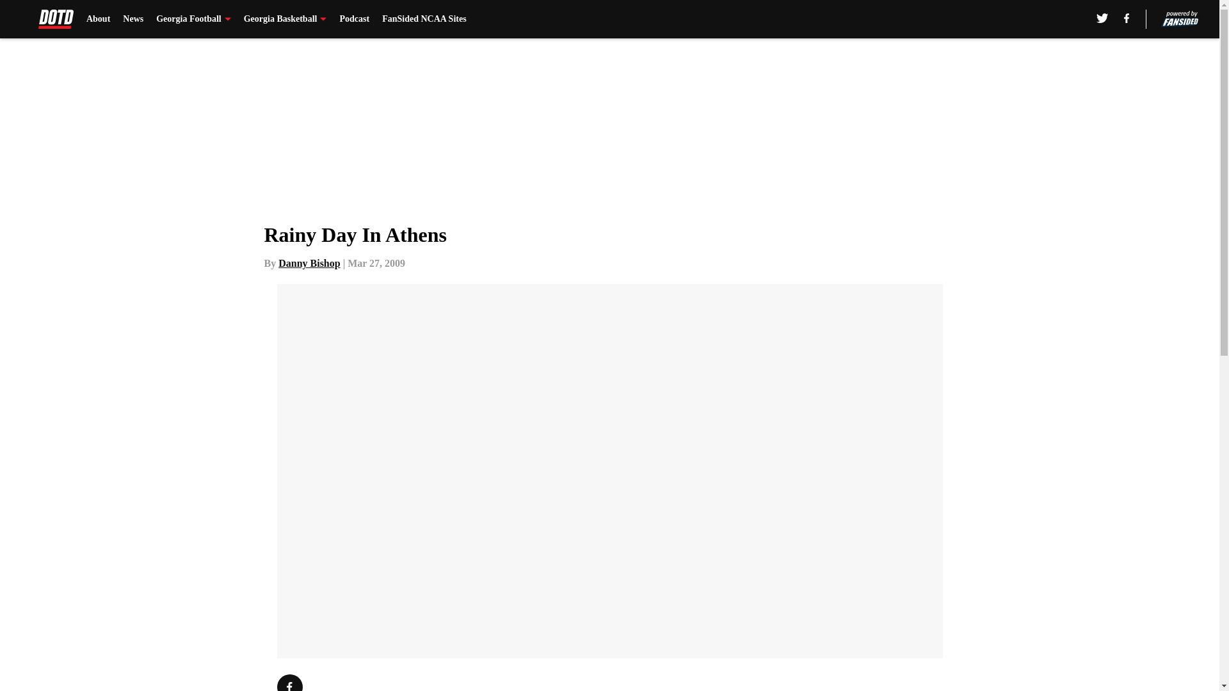  I want to click on FanSided NCAA Sites, so click(424, 19).